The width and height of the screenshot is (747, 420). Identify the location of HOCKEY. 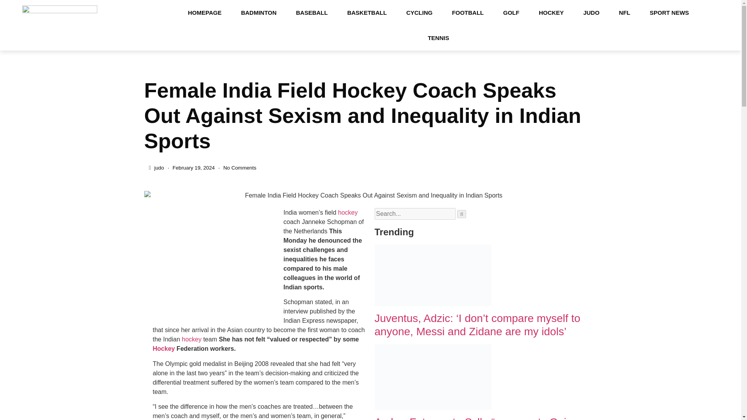
(551, 12).